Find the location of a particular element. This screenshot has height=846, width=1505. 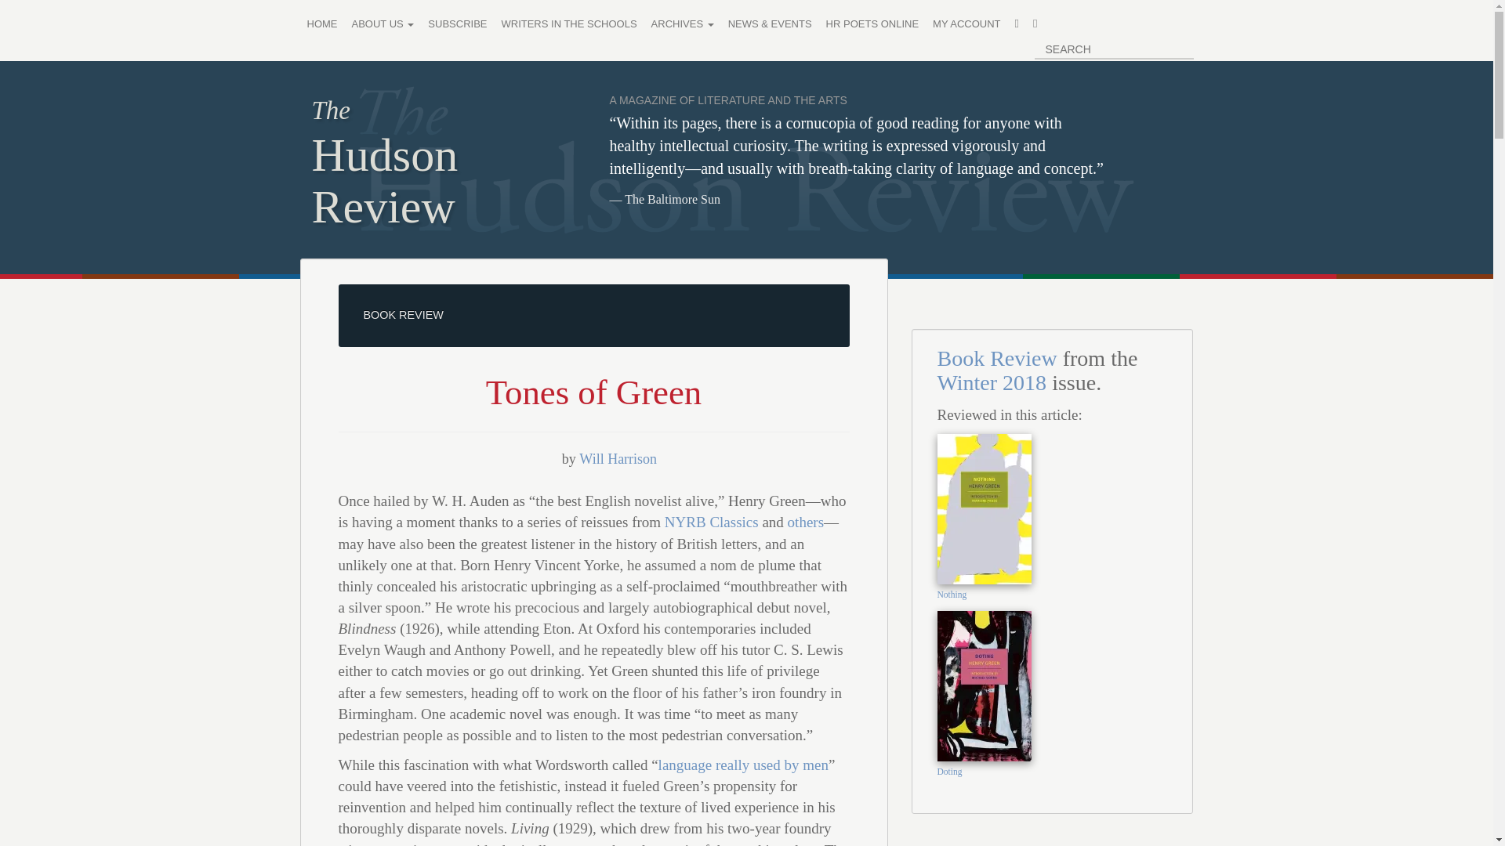

HOME is located at coordinates (321, 25).